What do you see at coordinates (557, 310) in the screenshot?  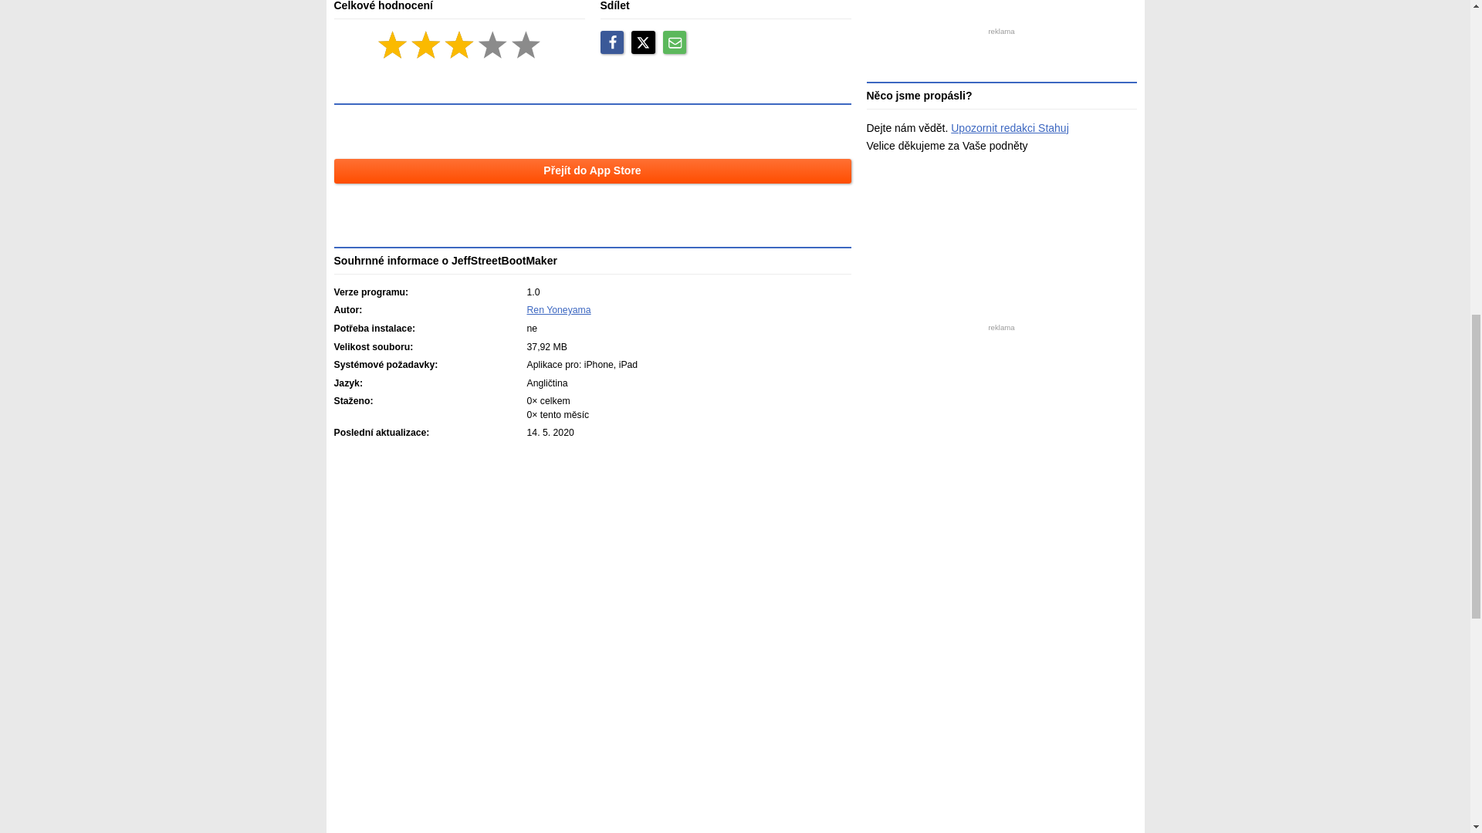 I see `Ren Yoneyama` at bounding box center [557, 310].